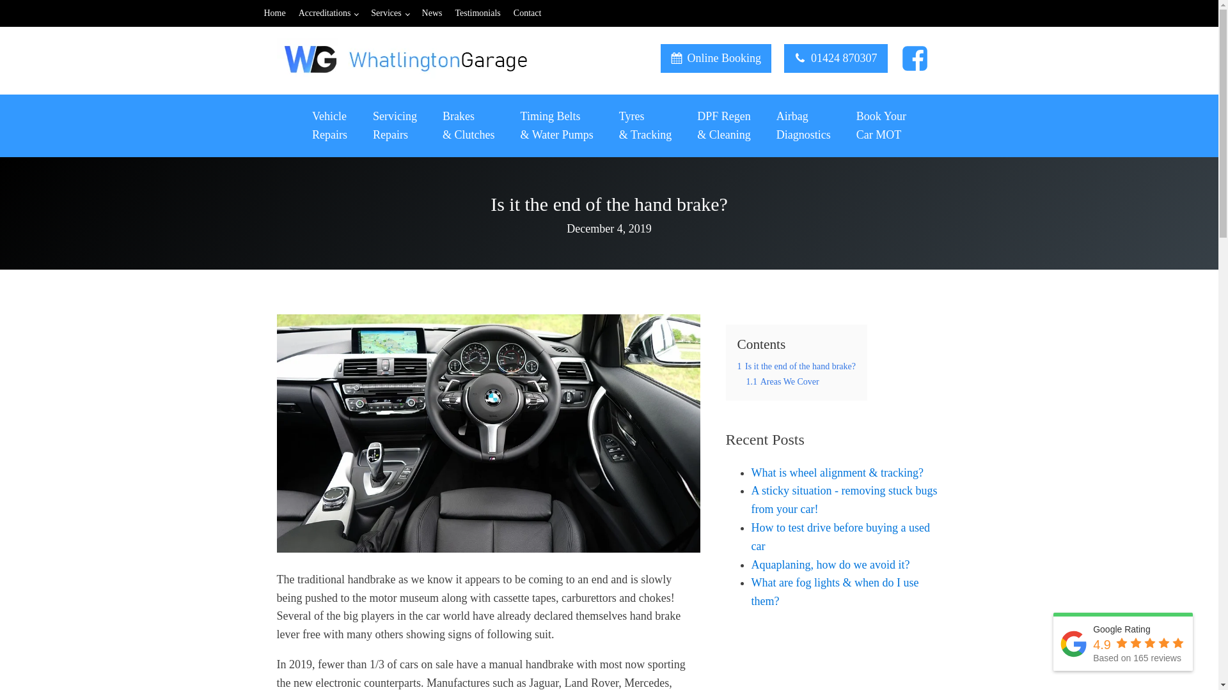 This screenshot has width=1228, height=690. What do you see at coordinates (395, 125) in the screenshot?
I see `Services` at bounding box center [395, 125].